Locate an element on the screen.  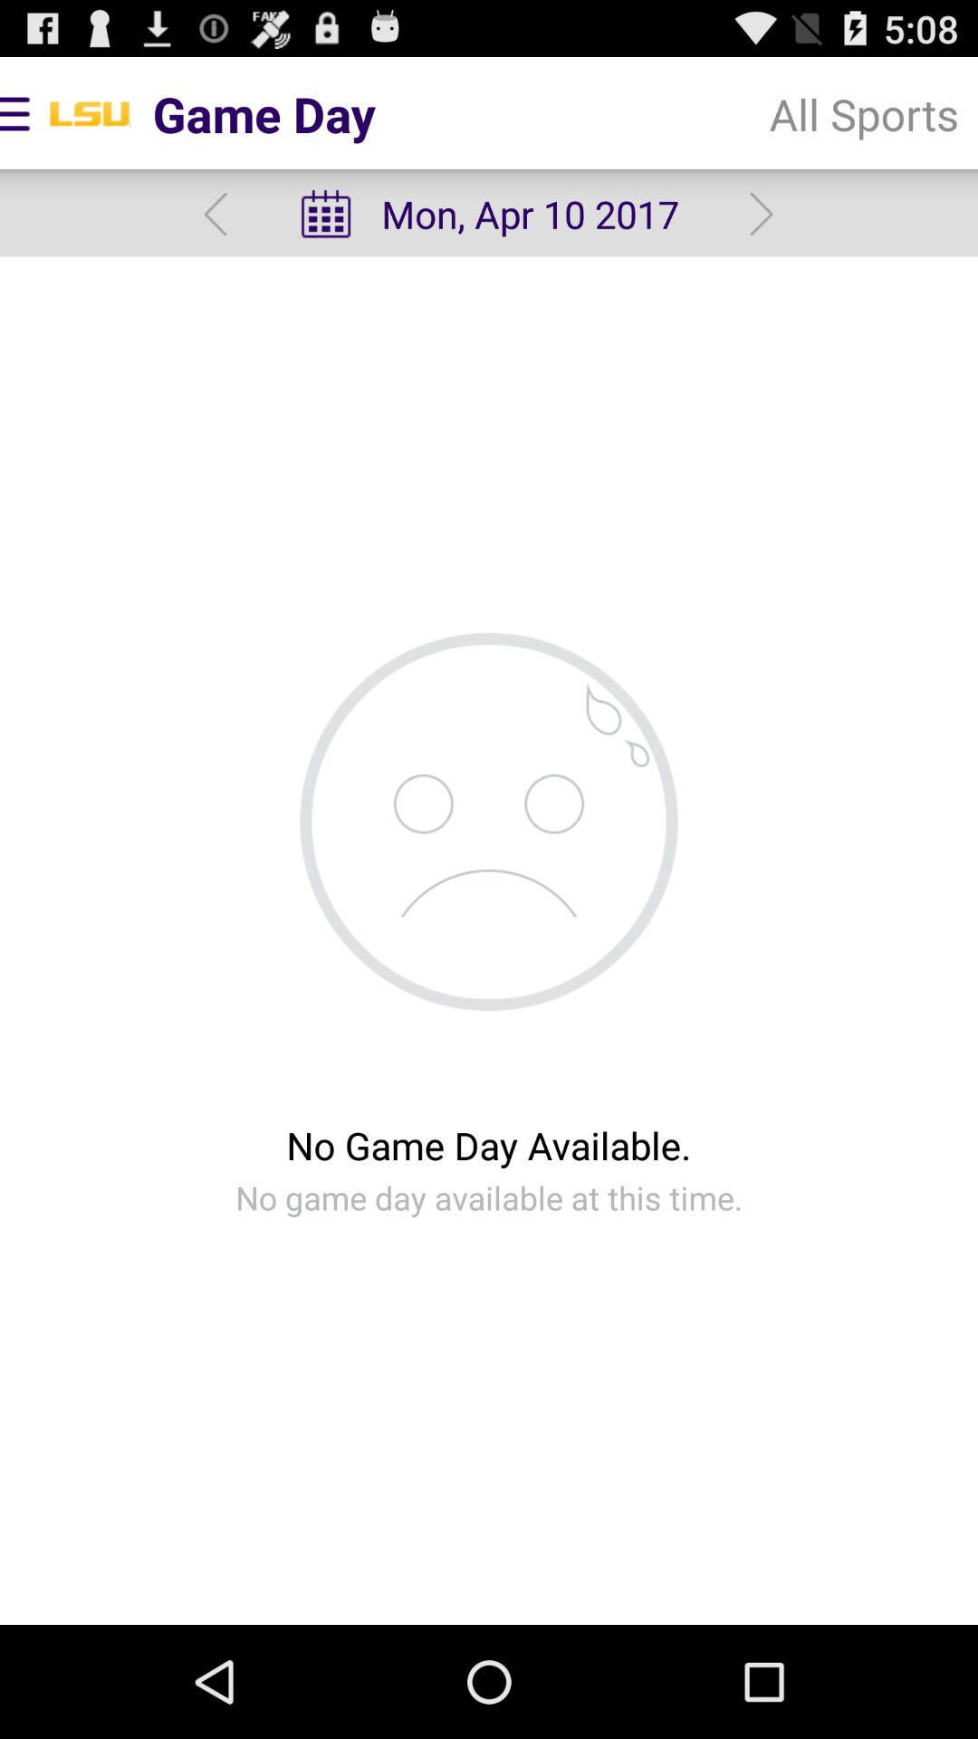
turn on item next to mon apr 10 is located at coordinates (761, 214).